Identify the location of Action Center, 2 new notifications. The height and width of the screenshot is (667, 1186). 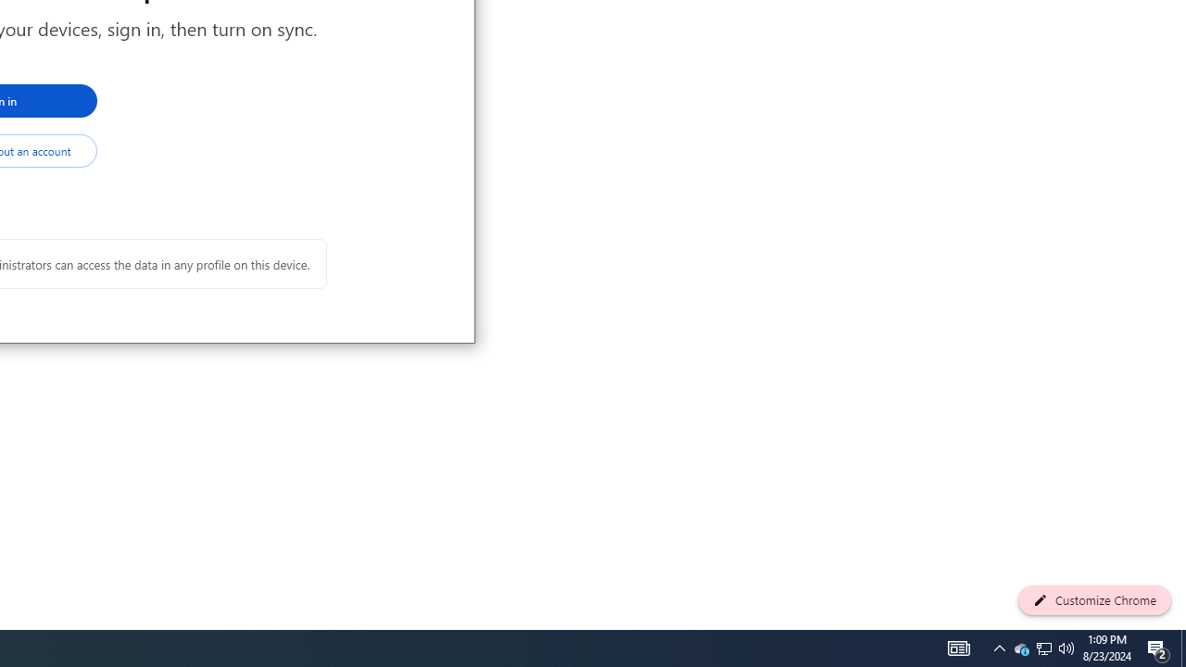
(999, 648).